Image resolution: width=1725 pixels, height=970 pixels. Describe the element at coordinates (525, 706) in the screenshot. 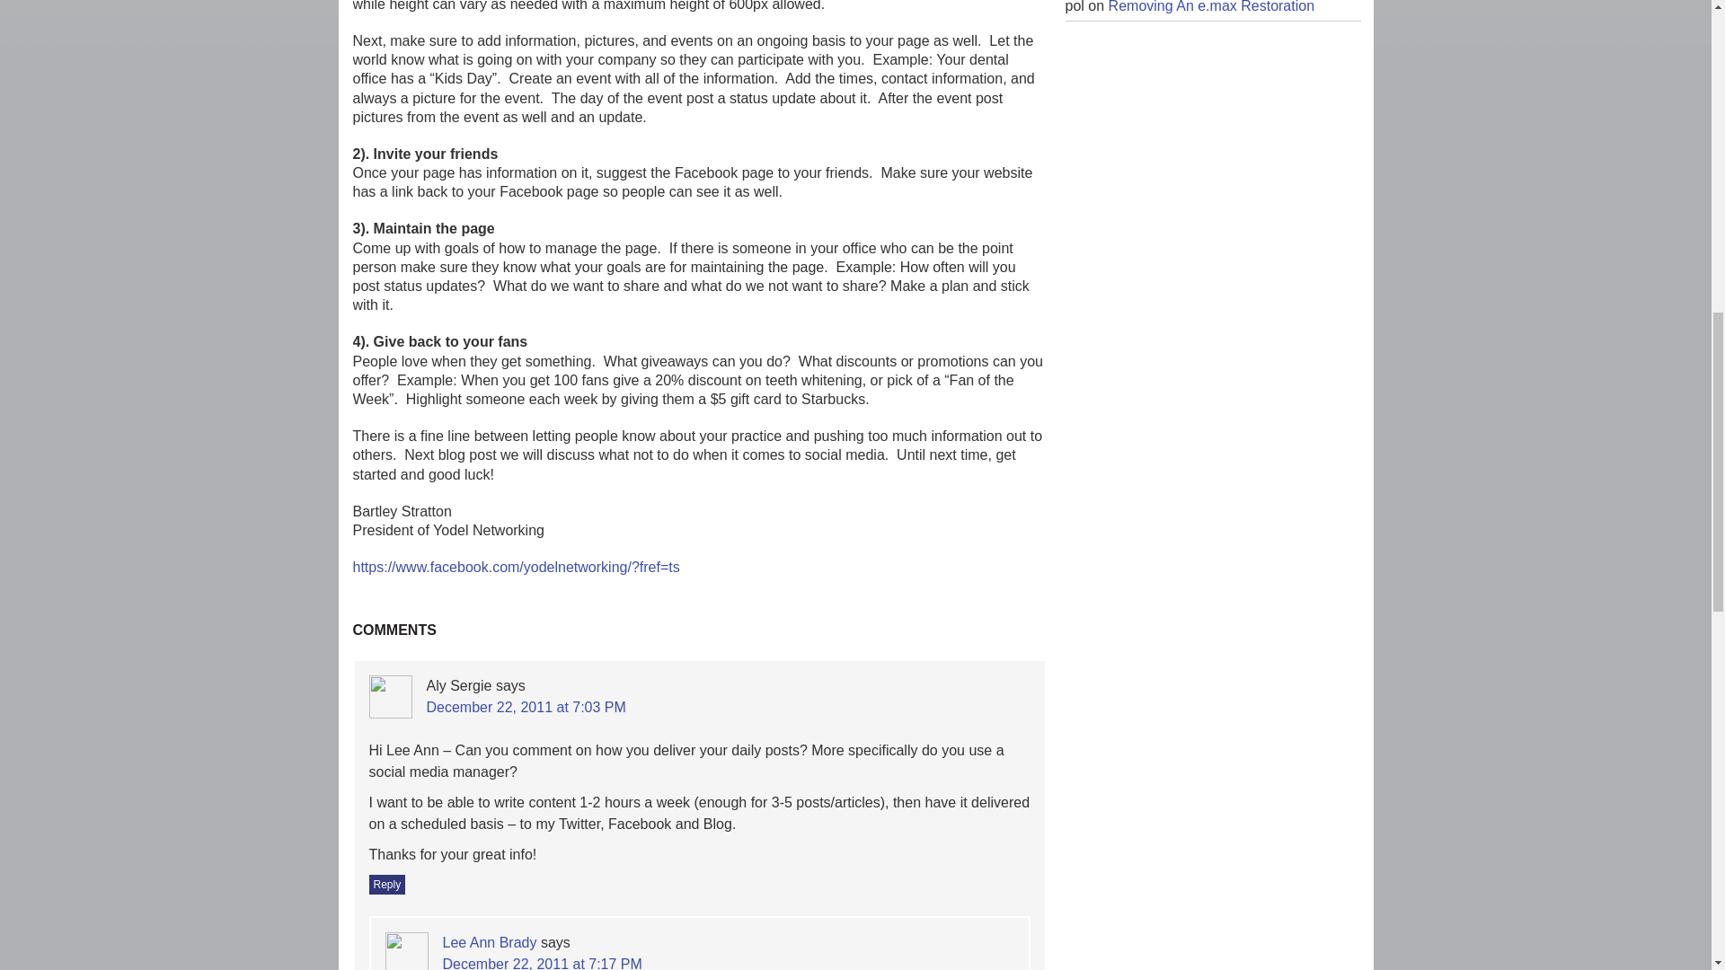

I see `December 22, 2011 at 7:03 PM` at that location.